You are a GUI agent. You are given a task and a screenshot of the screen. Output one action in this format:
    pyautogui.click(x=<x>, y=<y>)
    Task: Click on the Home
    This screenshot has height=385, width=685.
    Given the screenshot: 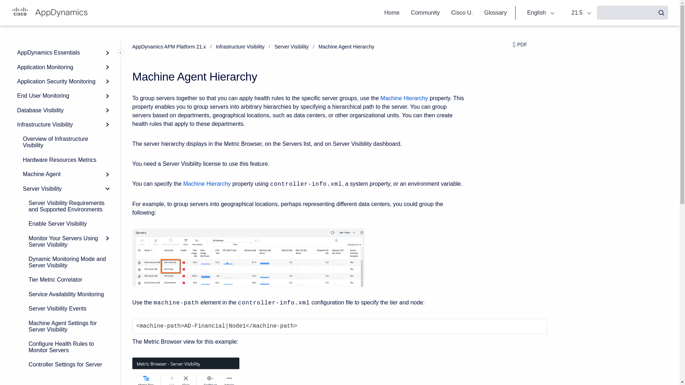 What is the action you would take?
    pyautogui.click(x=392, y=13)
    